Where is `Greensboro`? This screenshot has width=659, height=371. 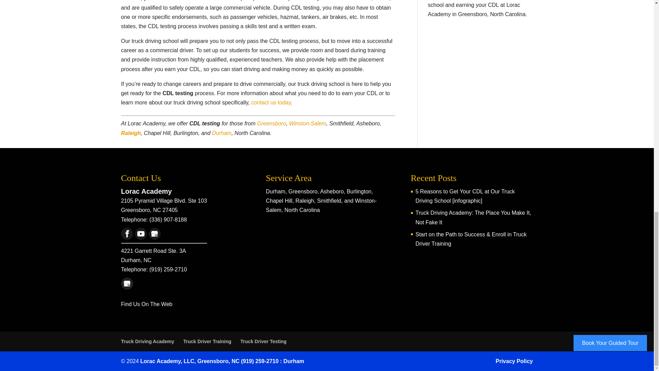
Greensboro is located at coordinates (271, 124).